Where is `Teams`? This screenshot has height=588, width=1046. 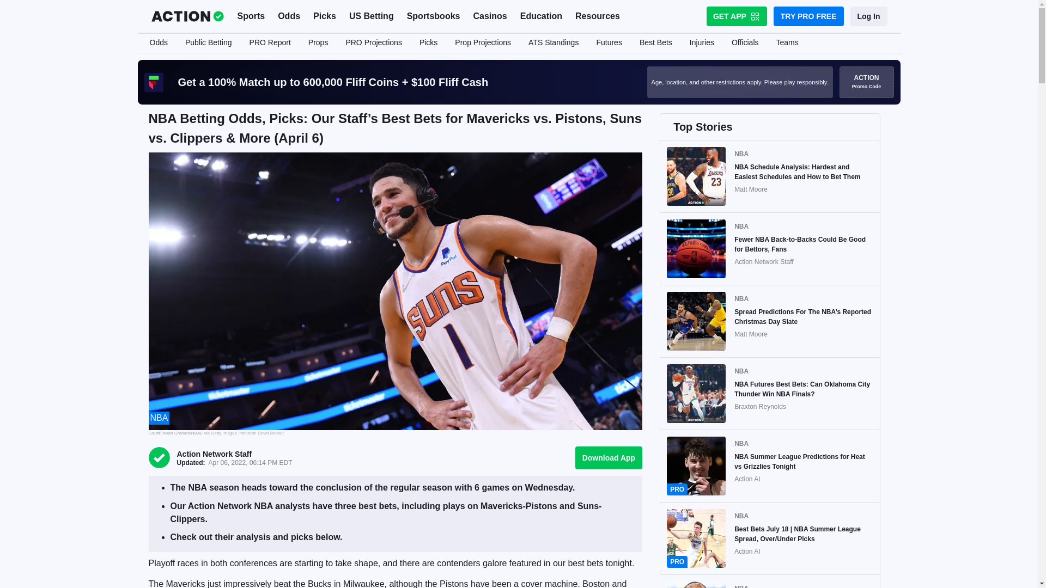 Teams is located at coordinates (787, 43).